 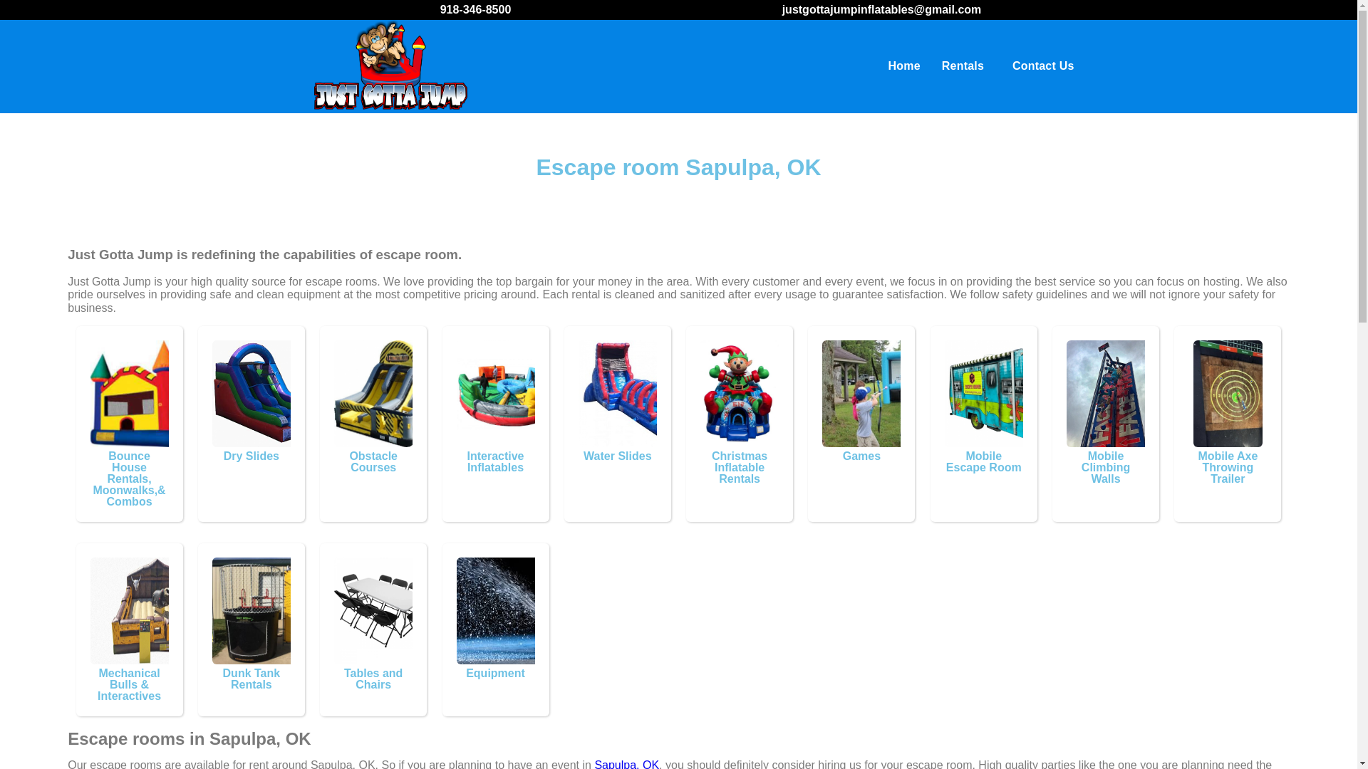 I want to click on Equipment, so click(x=527, y=611).